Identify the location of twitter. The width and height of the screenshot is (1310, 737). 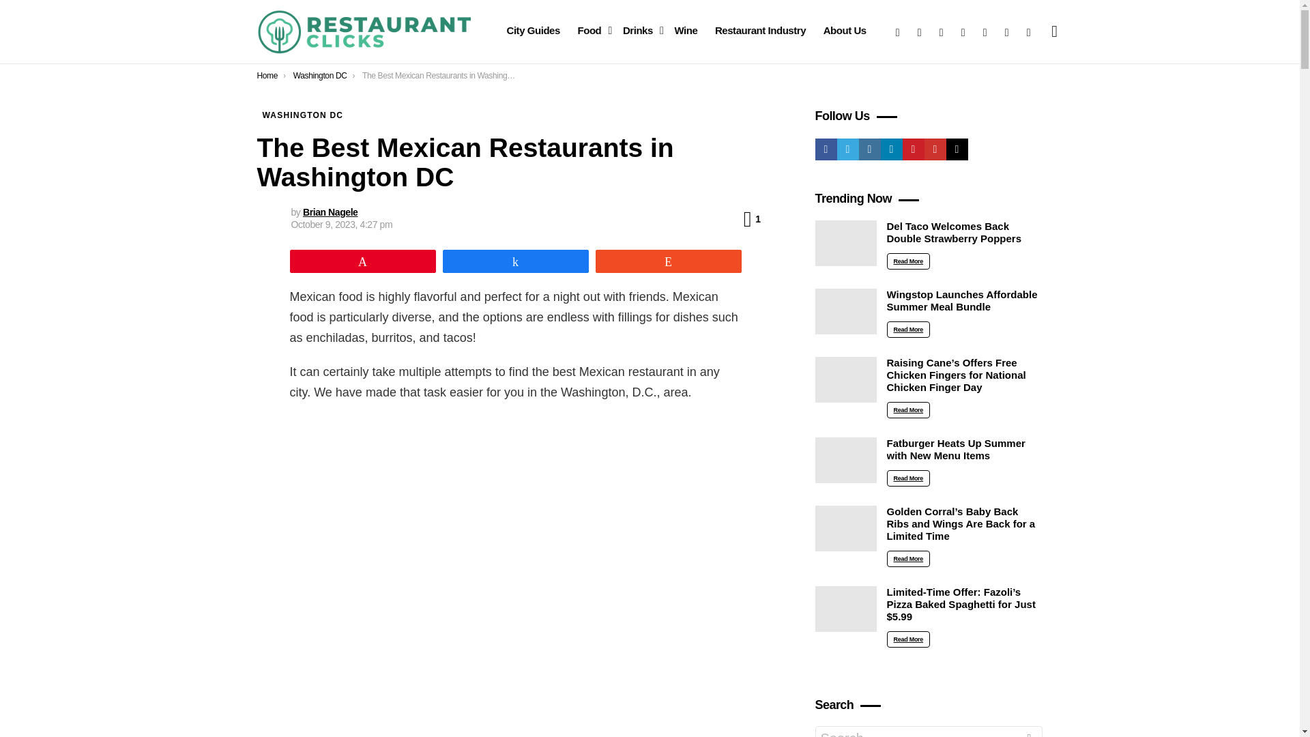
(920, 31).